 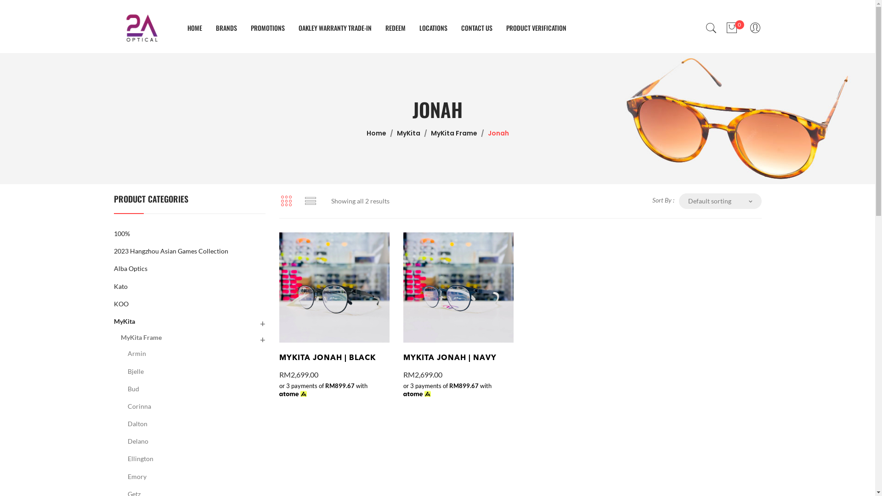 What do you see at coordinates (138, 441) in the screenshot?
I see `Delano` at bounding box center [138, 441].